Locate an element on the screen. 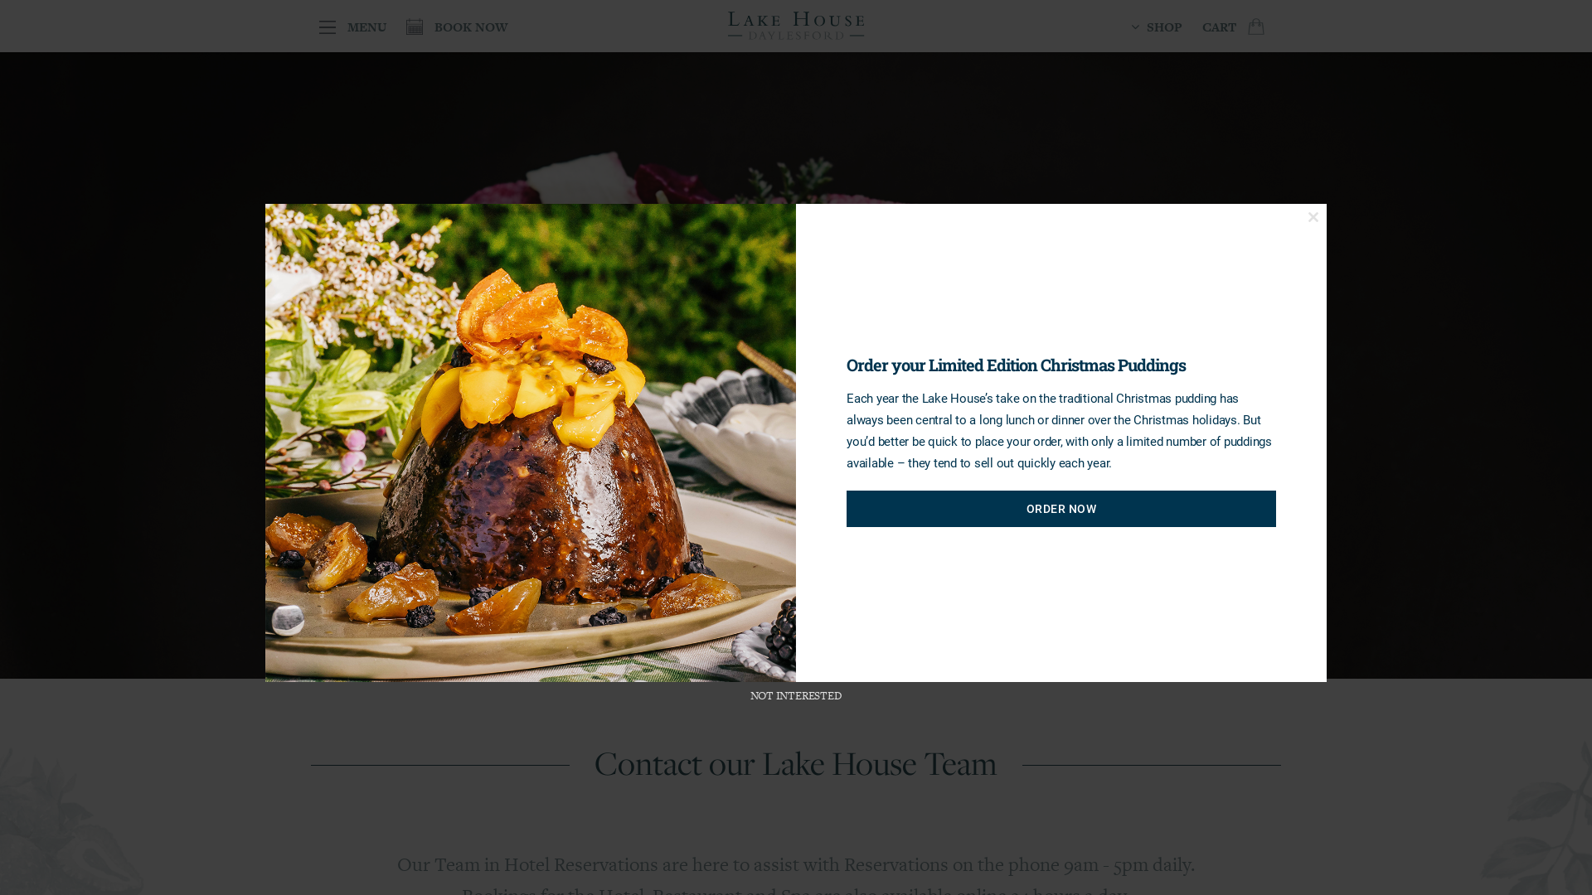  MENU is located at coordinates (353, 27).